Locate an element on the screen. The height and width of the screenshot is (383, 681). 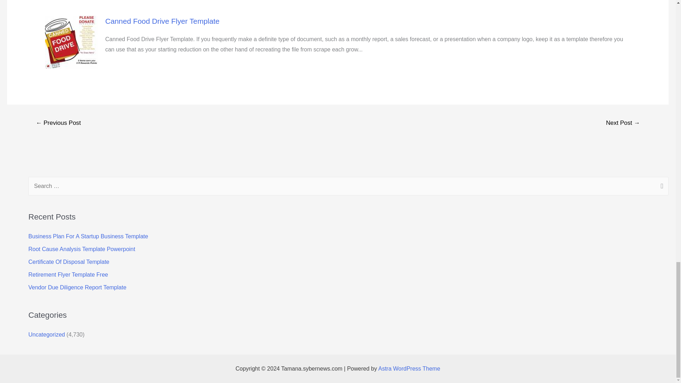
Root Cause Analysis Template Powerpoint is located at coordinates (82, 249).